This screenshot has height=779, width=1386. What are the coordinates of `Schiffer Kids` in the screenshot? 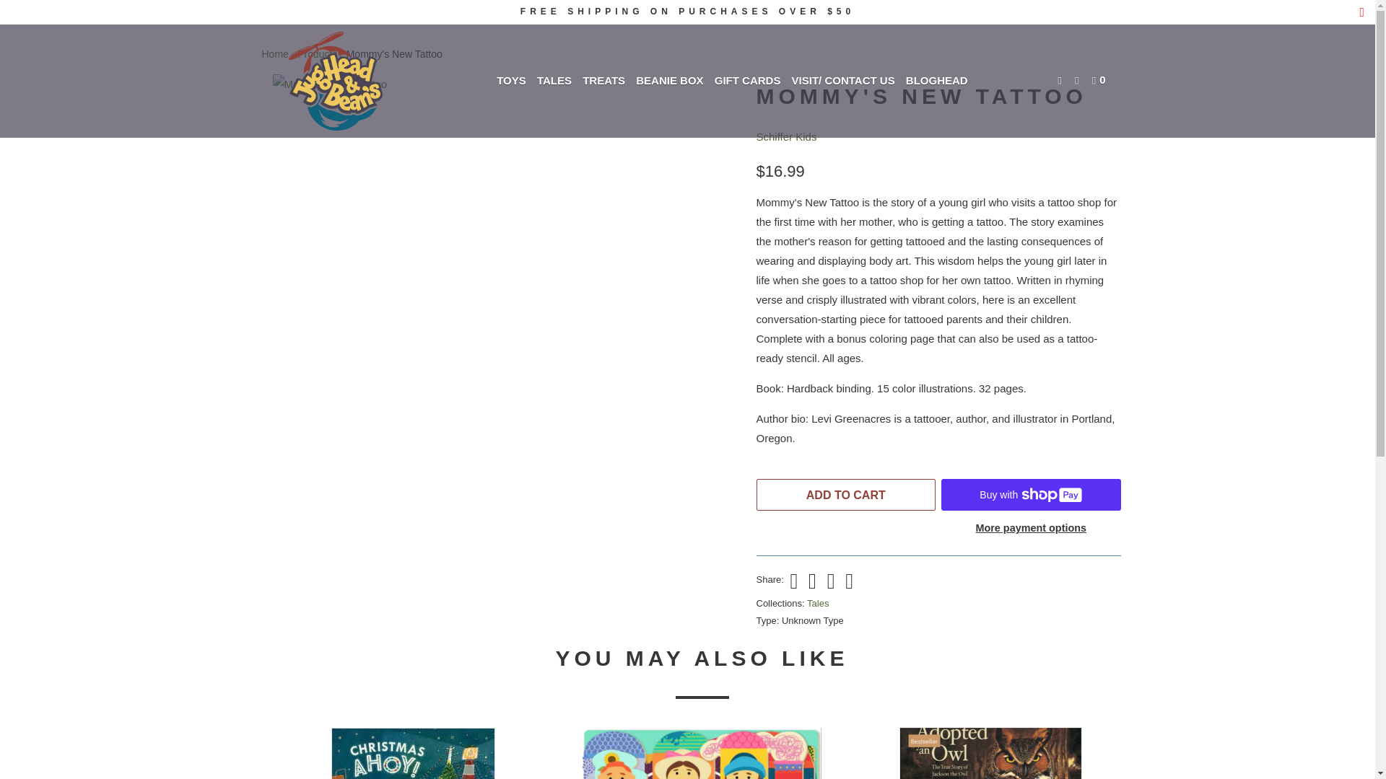 It's located at (787, 136).